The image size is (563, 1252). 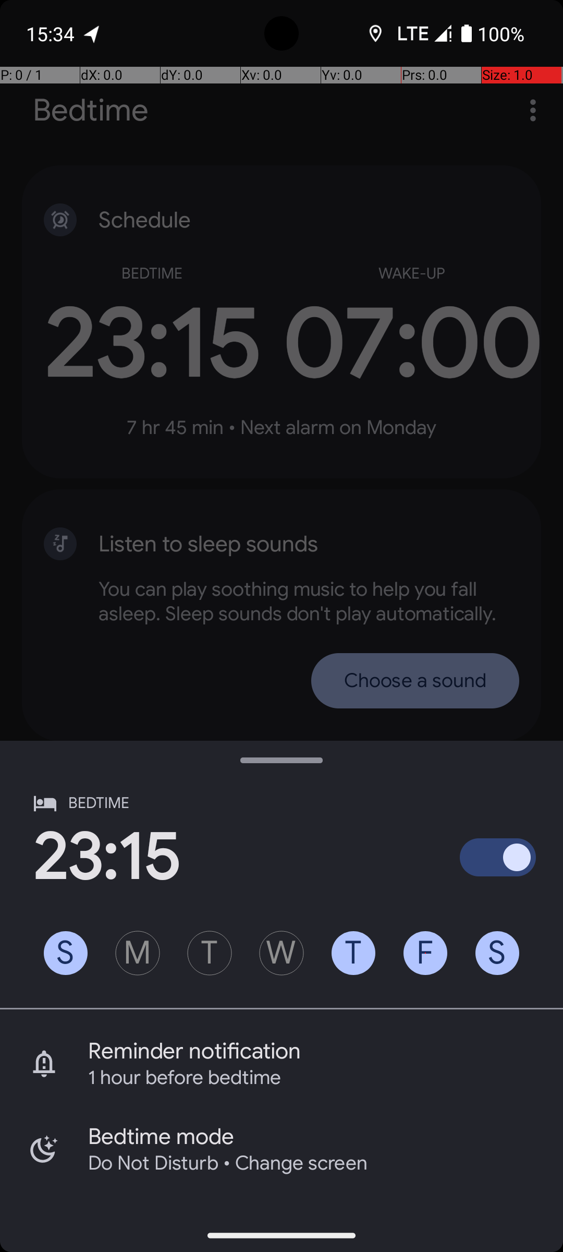 What do you see at coordinates (312, 1163) in the screenshot?
I see `Do Not Disturb • Change screen` at bounding box center [312, 1163].